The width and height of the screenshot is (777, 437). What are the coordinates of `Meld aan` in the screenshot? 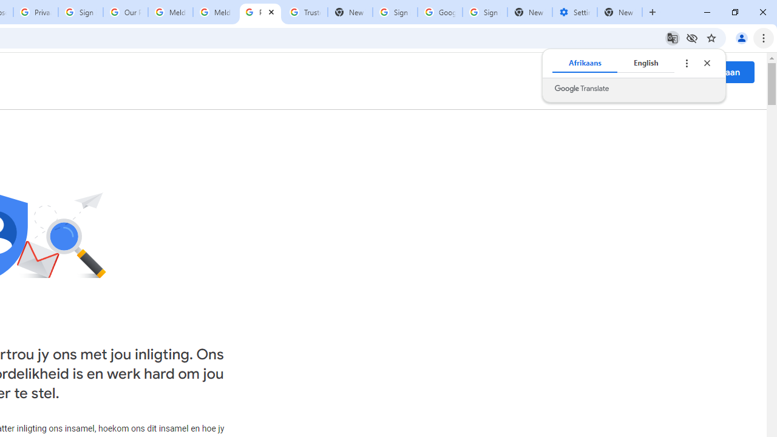 It's located at (721, 72).